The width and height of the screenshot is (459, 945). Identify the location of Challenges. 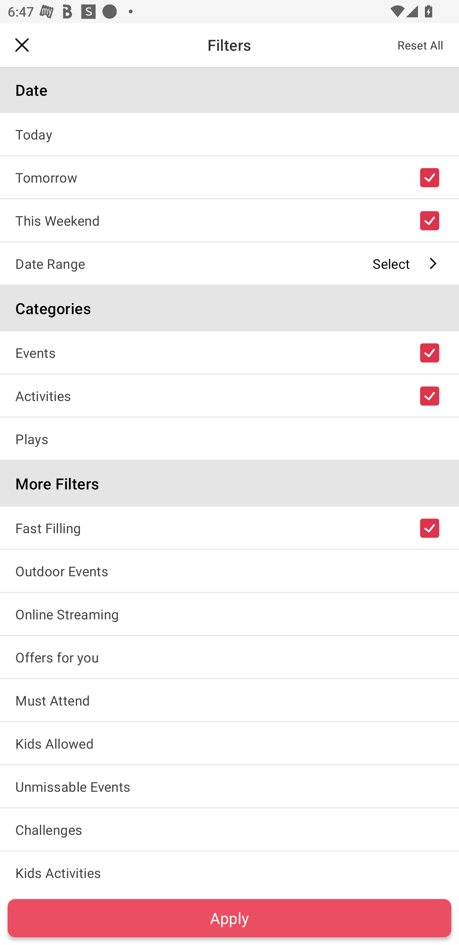
(229, 829).